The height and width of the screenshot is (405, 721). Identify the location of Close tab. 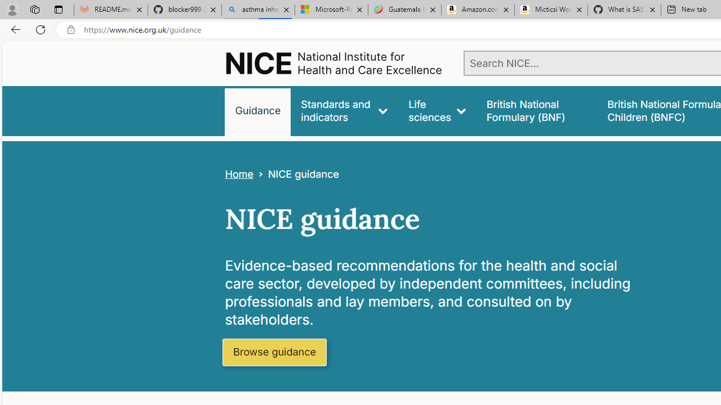
(652, 9).